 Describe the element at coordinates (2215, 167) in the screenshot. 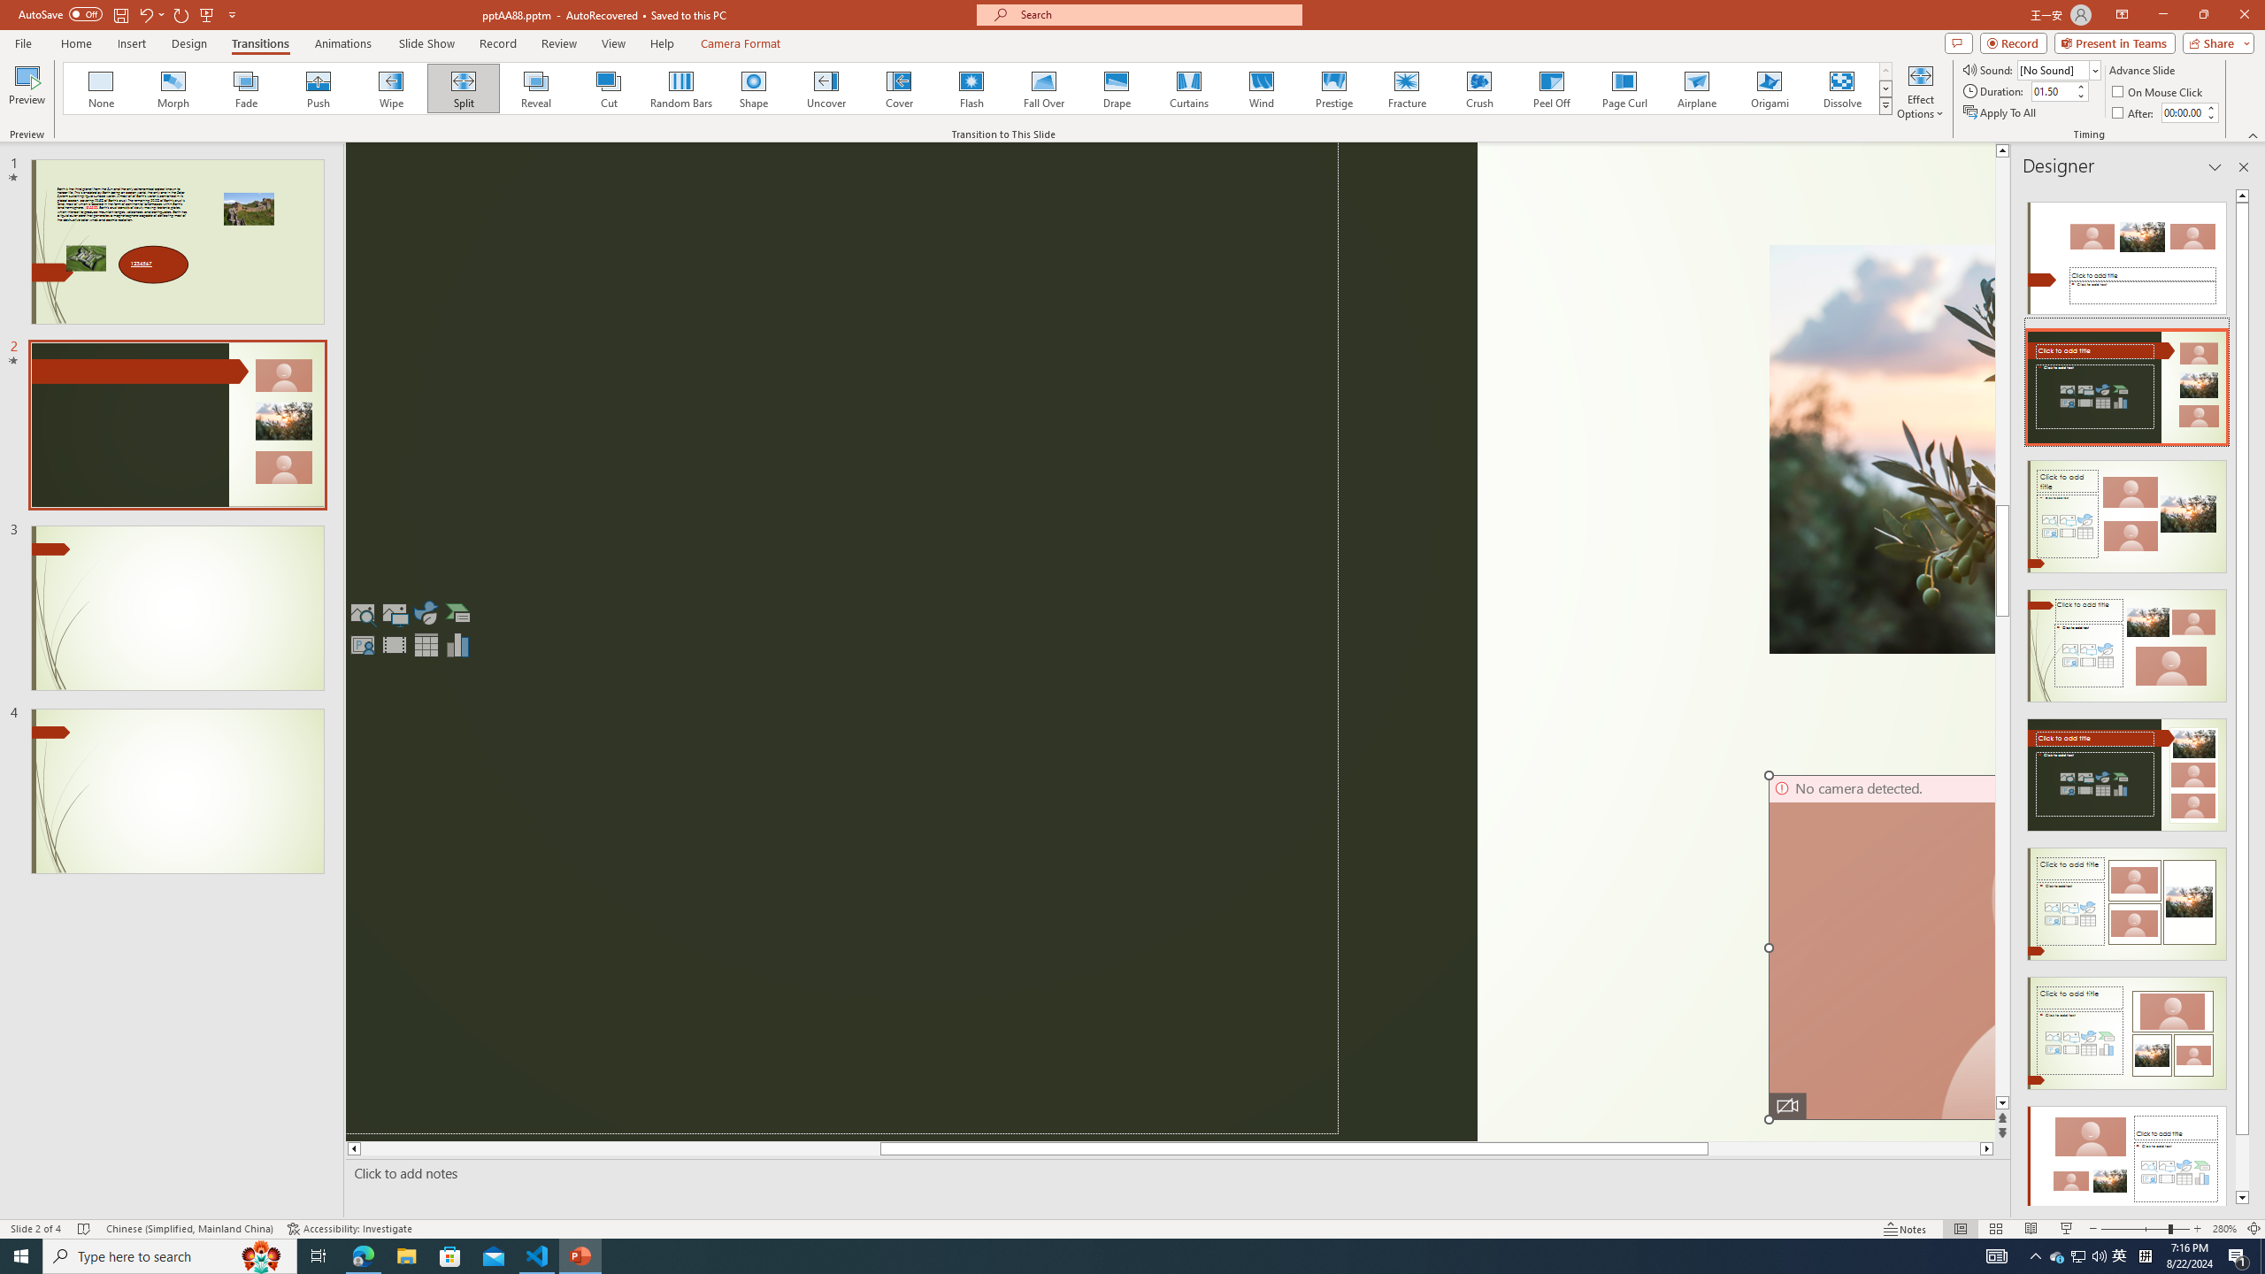

I see `Task Pane Options` at that location.